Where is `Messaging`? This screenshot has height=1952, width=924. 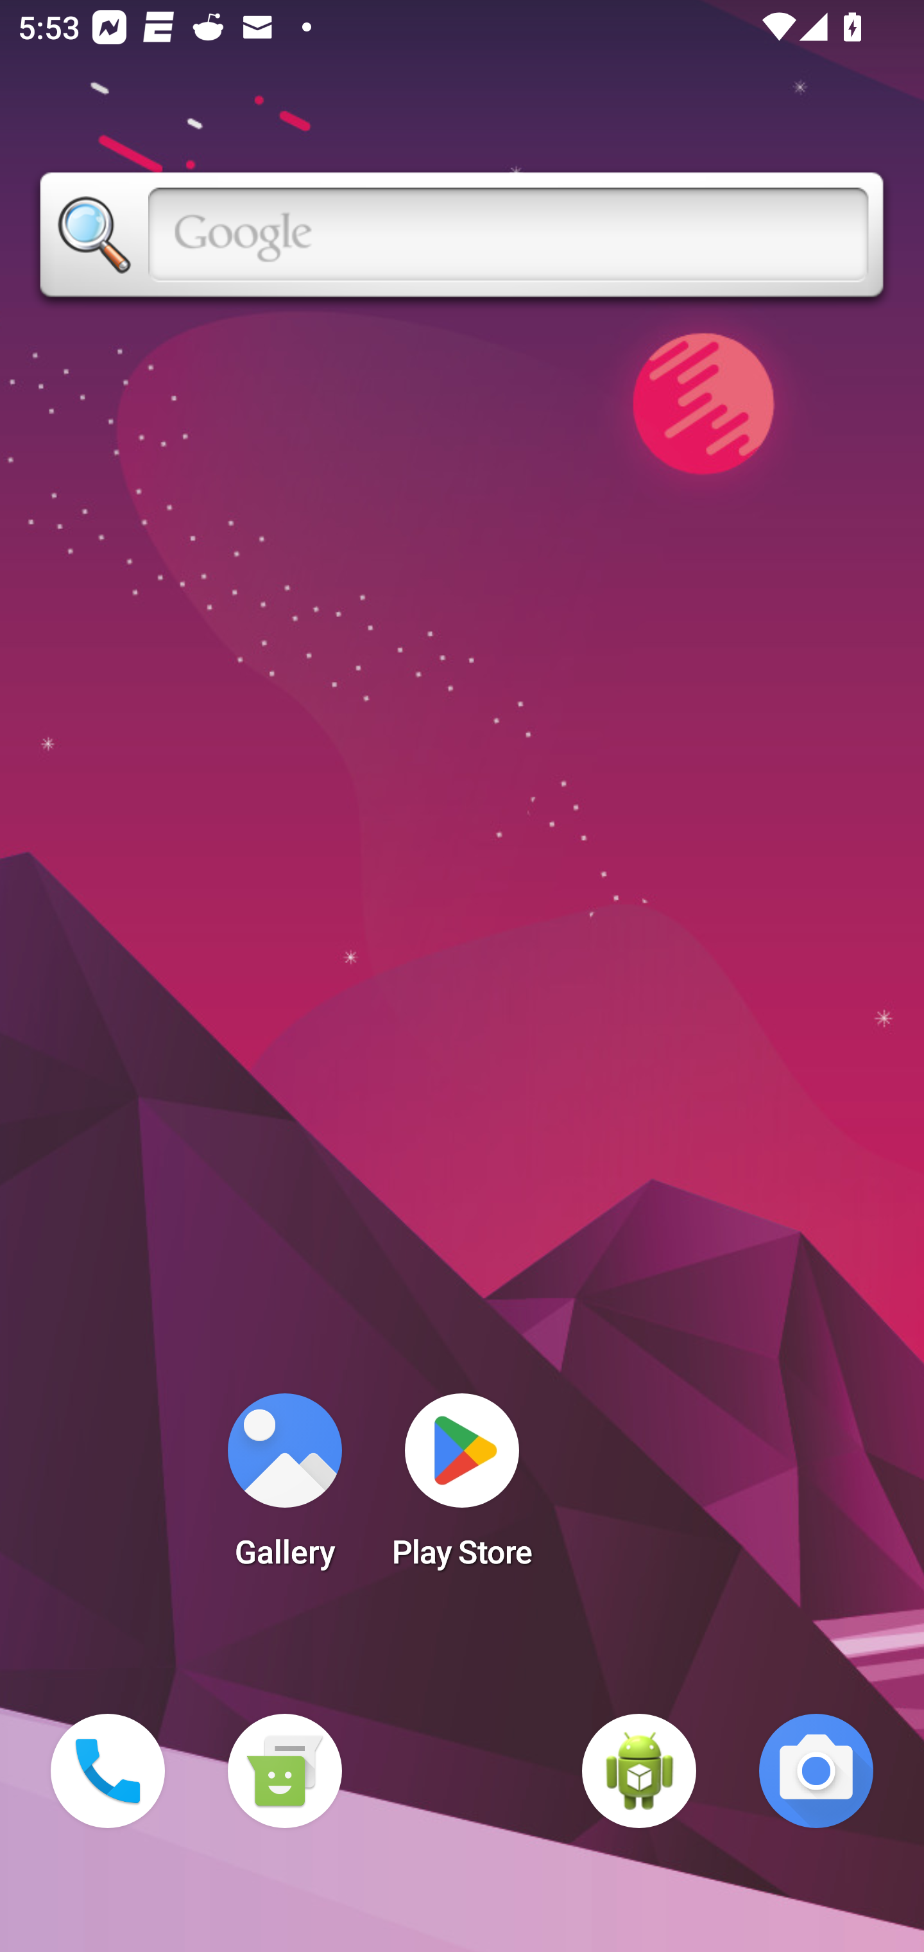 Messaging is located at coordinates (284, 1771).